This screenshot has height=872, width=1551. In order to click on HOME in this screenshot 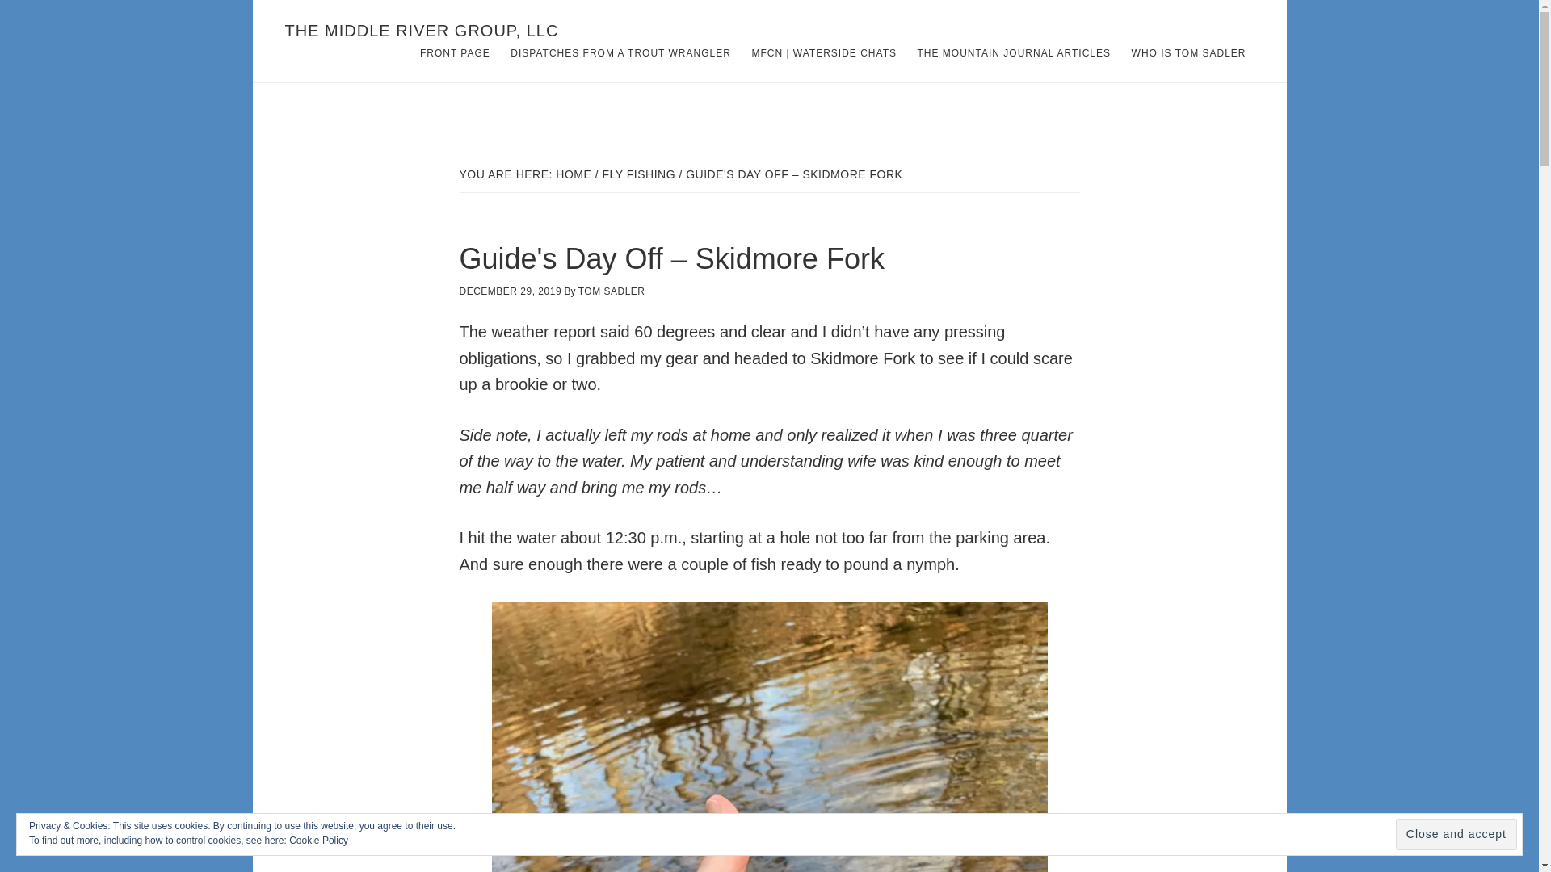, I will do `click(573, 174)`.